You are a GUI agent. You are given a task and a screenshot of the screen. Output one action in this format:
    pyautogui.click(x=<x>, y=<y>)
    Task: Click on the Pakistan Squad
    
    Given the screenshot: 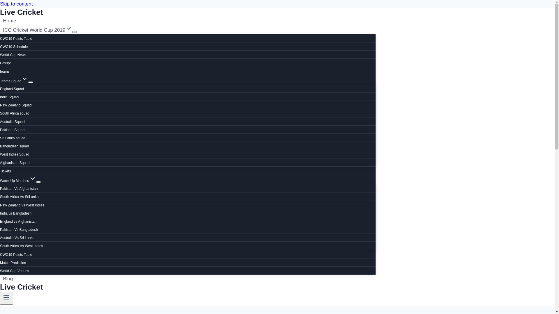 What is the action you would take?
    pyautogui.click(x=12, y=130)
    